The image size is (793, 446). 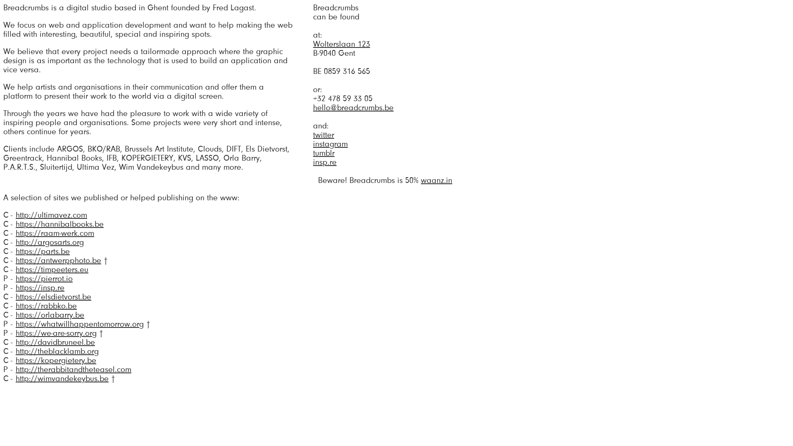 What do you see at coordinates (40, 306) in the screenshot?
I see `Chttps://rabbko.be` at bounding box center [40, 306].